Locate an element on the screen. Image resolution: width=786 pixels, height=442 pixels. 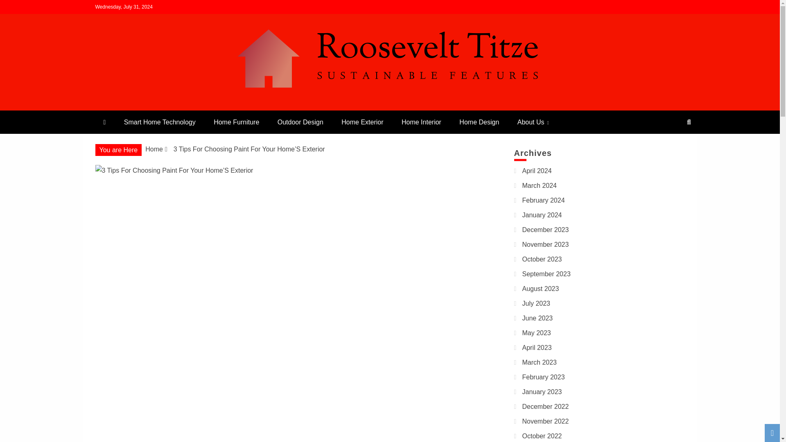
Outdoor Design is located at coordinates (300, 122).